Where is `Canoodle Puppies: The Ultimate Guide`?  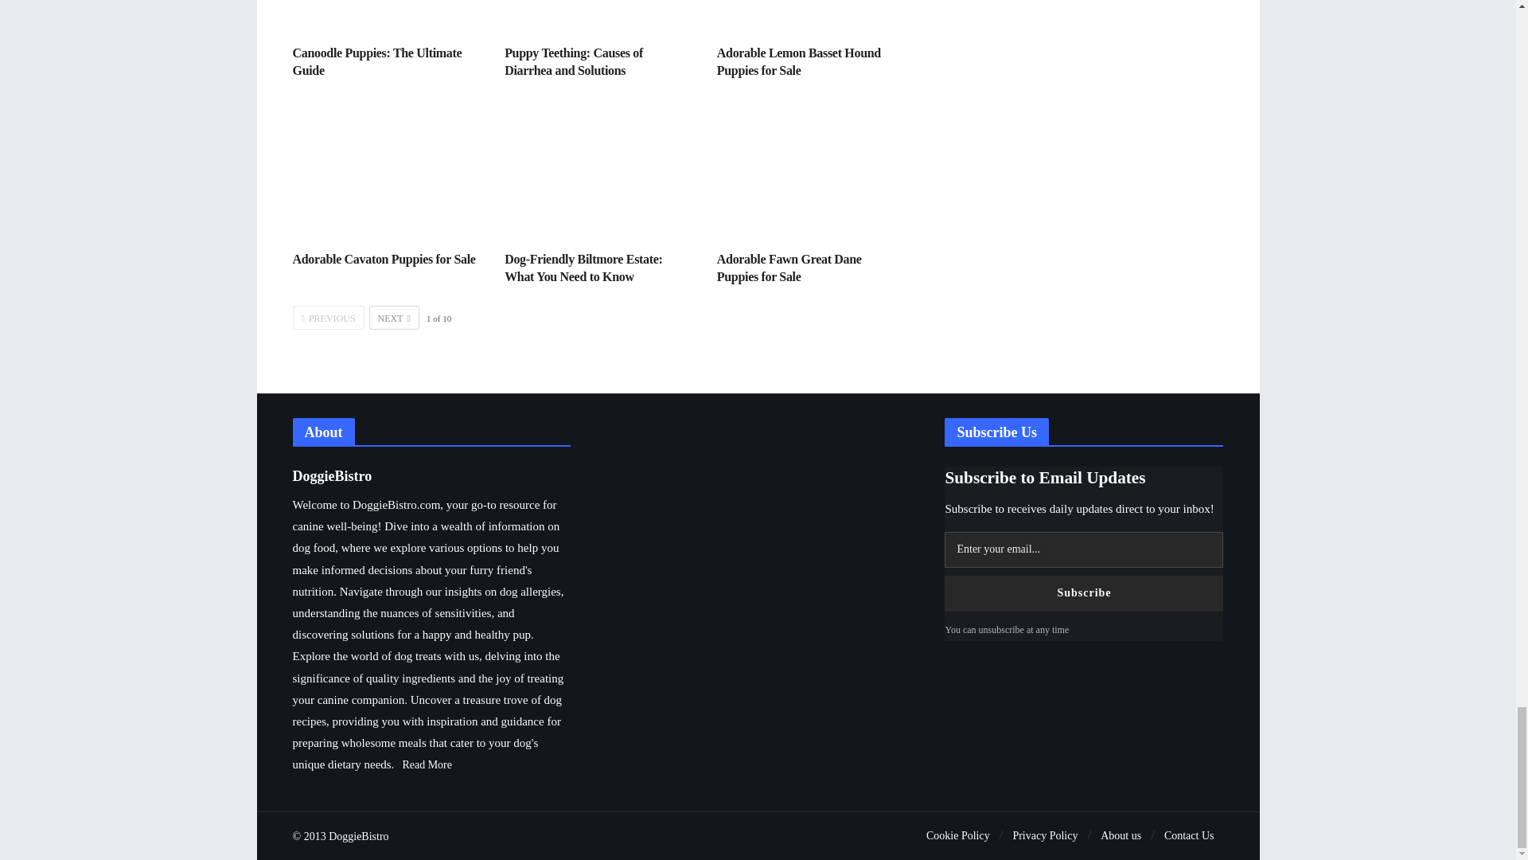
Canoodle Puppies: The Ultimate Guide is located at coordinates (377, 62).